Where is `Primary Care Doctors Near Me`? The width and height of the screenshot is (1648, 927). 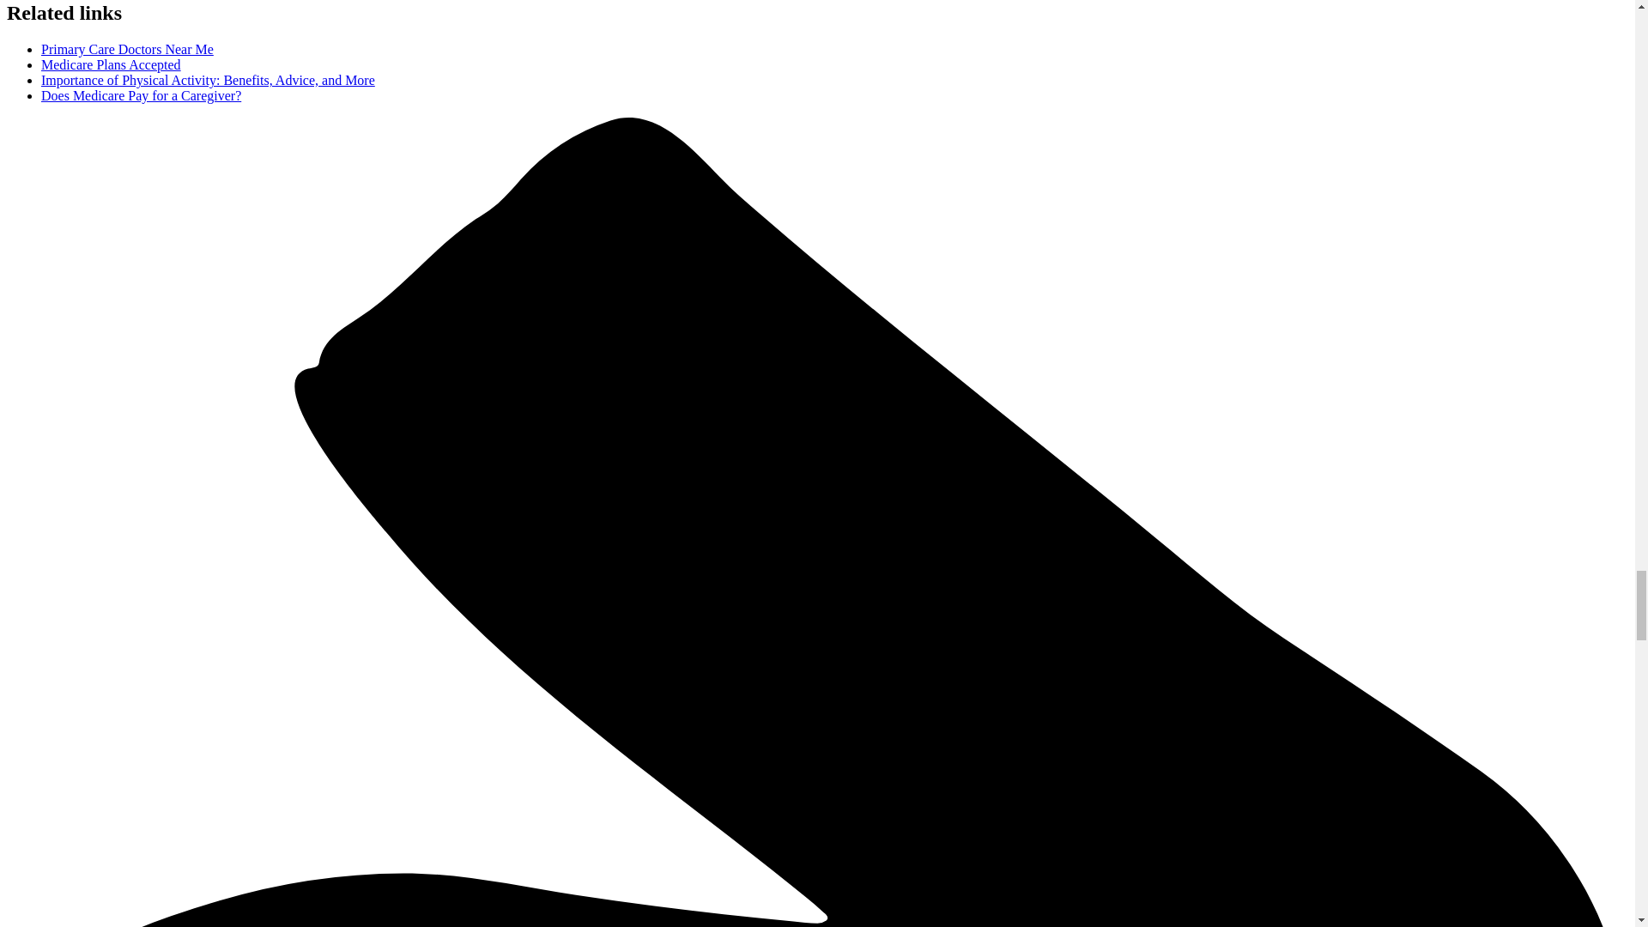 Primary Care Doctors Near Me is located at coordinates (127, 48).